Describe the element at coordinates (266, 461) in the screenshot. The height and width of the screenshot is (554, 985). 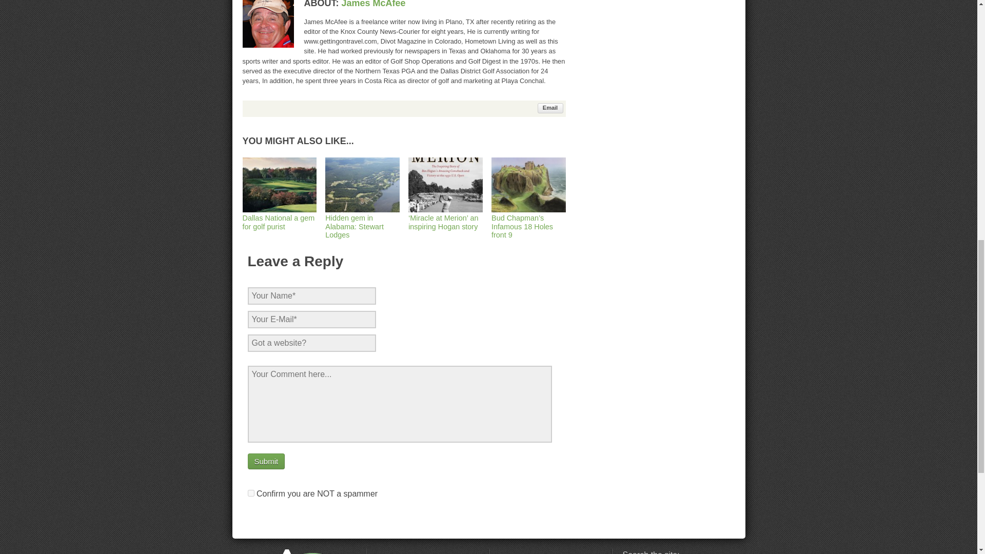
I see `Submit` at that location.